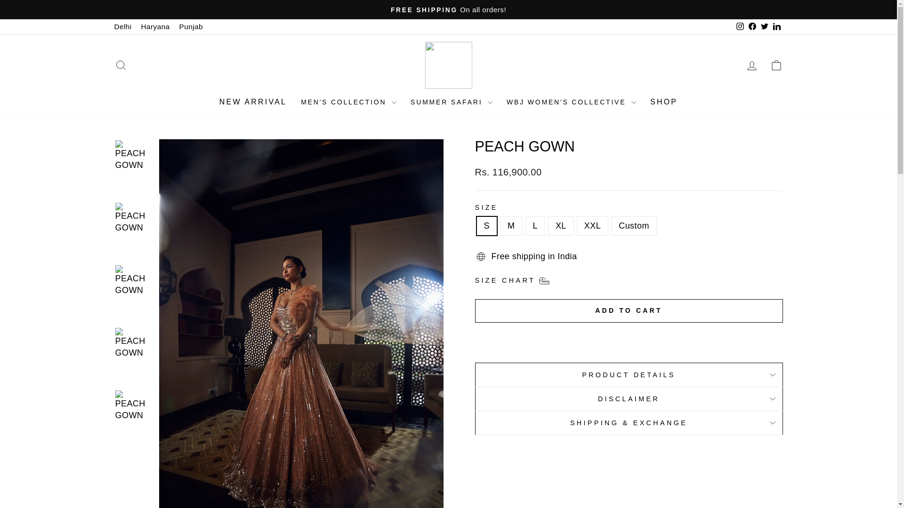  What do you see at coordinates (765, 26) in the screenshot?
I see `twitter` at bounding box center [765, 26].